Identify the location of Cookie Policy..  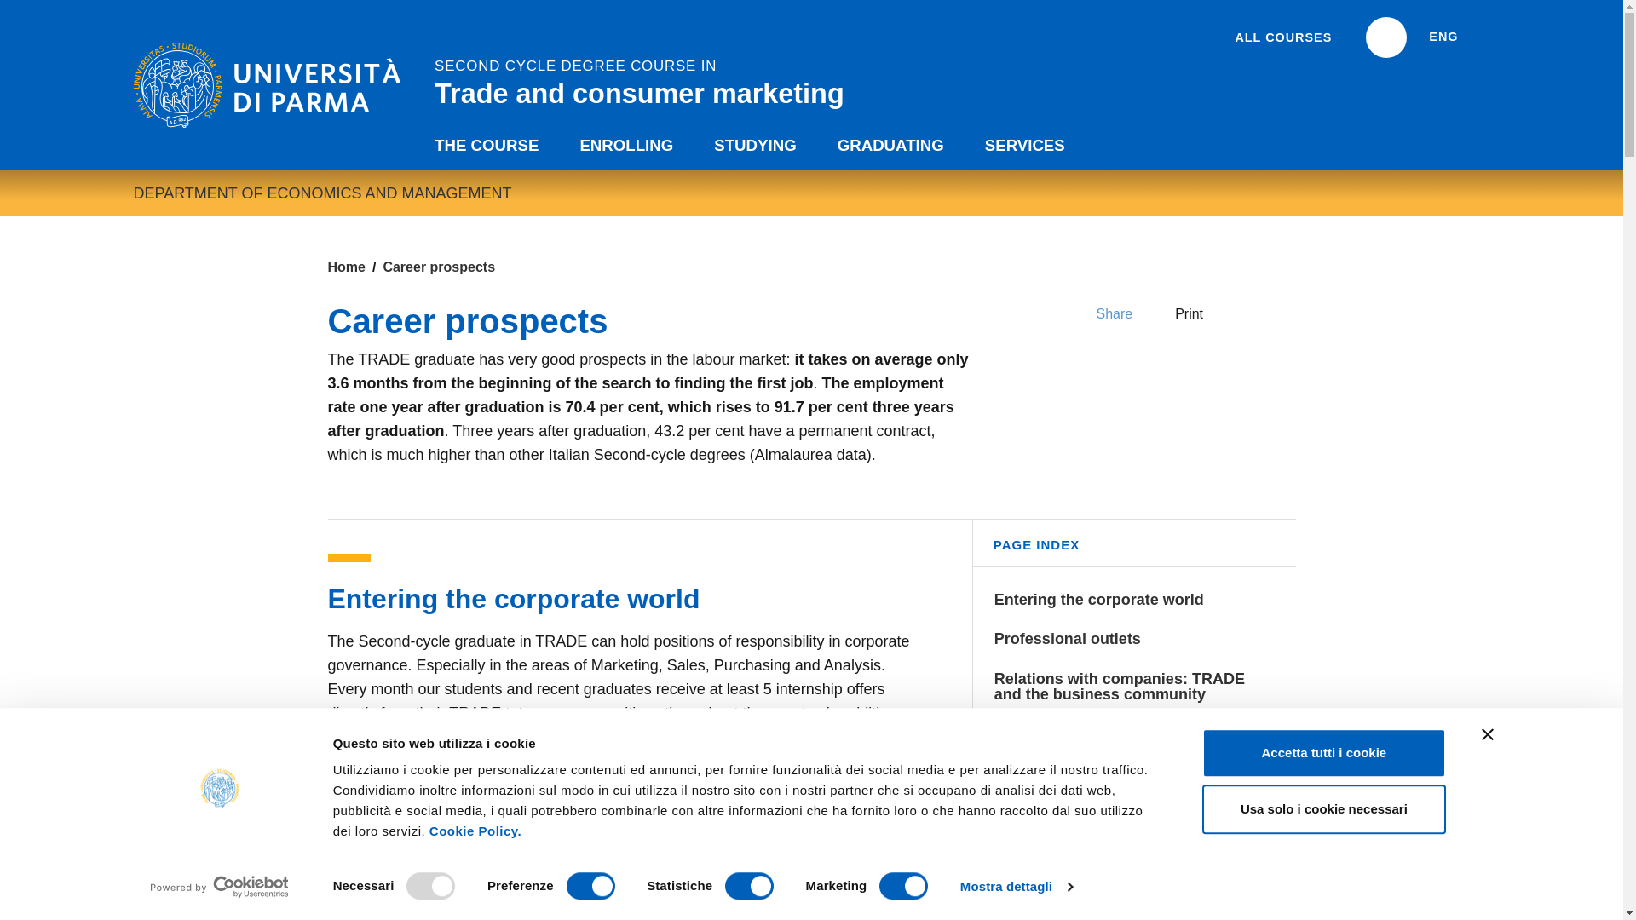
(475, 830).